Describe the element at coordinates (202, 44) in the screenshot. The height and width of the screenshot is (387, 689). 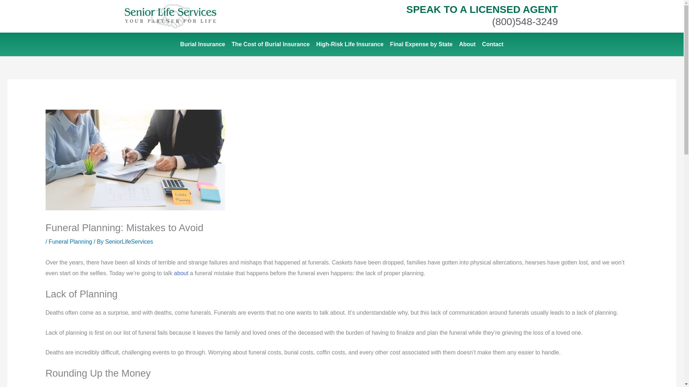
I see `Burial Insurance` at that location.